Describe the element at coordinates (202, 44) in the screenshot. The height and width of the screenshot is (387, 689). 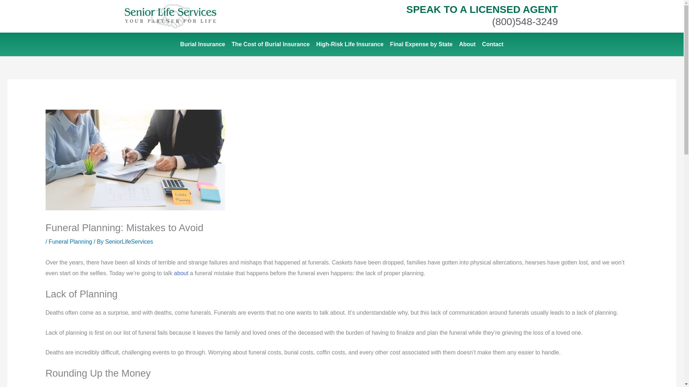
I see `Burial Insurance` at that location.